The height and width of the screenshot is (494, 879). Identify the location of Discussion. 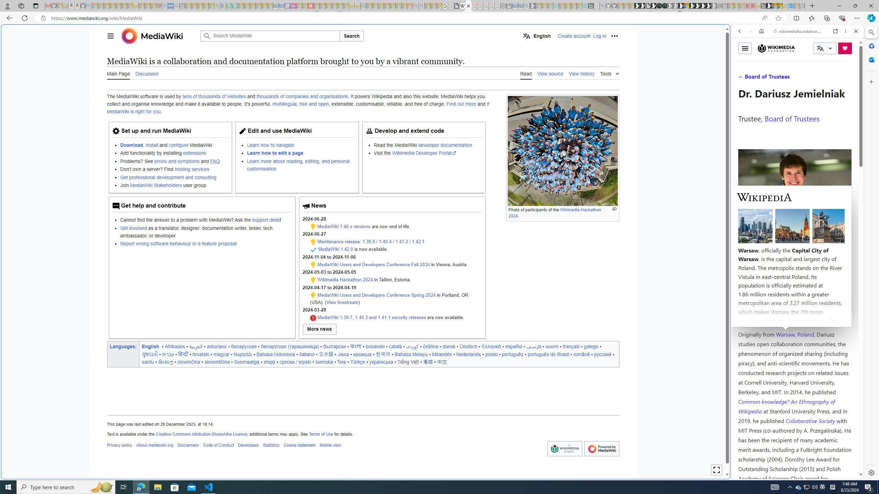
(147, 73).